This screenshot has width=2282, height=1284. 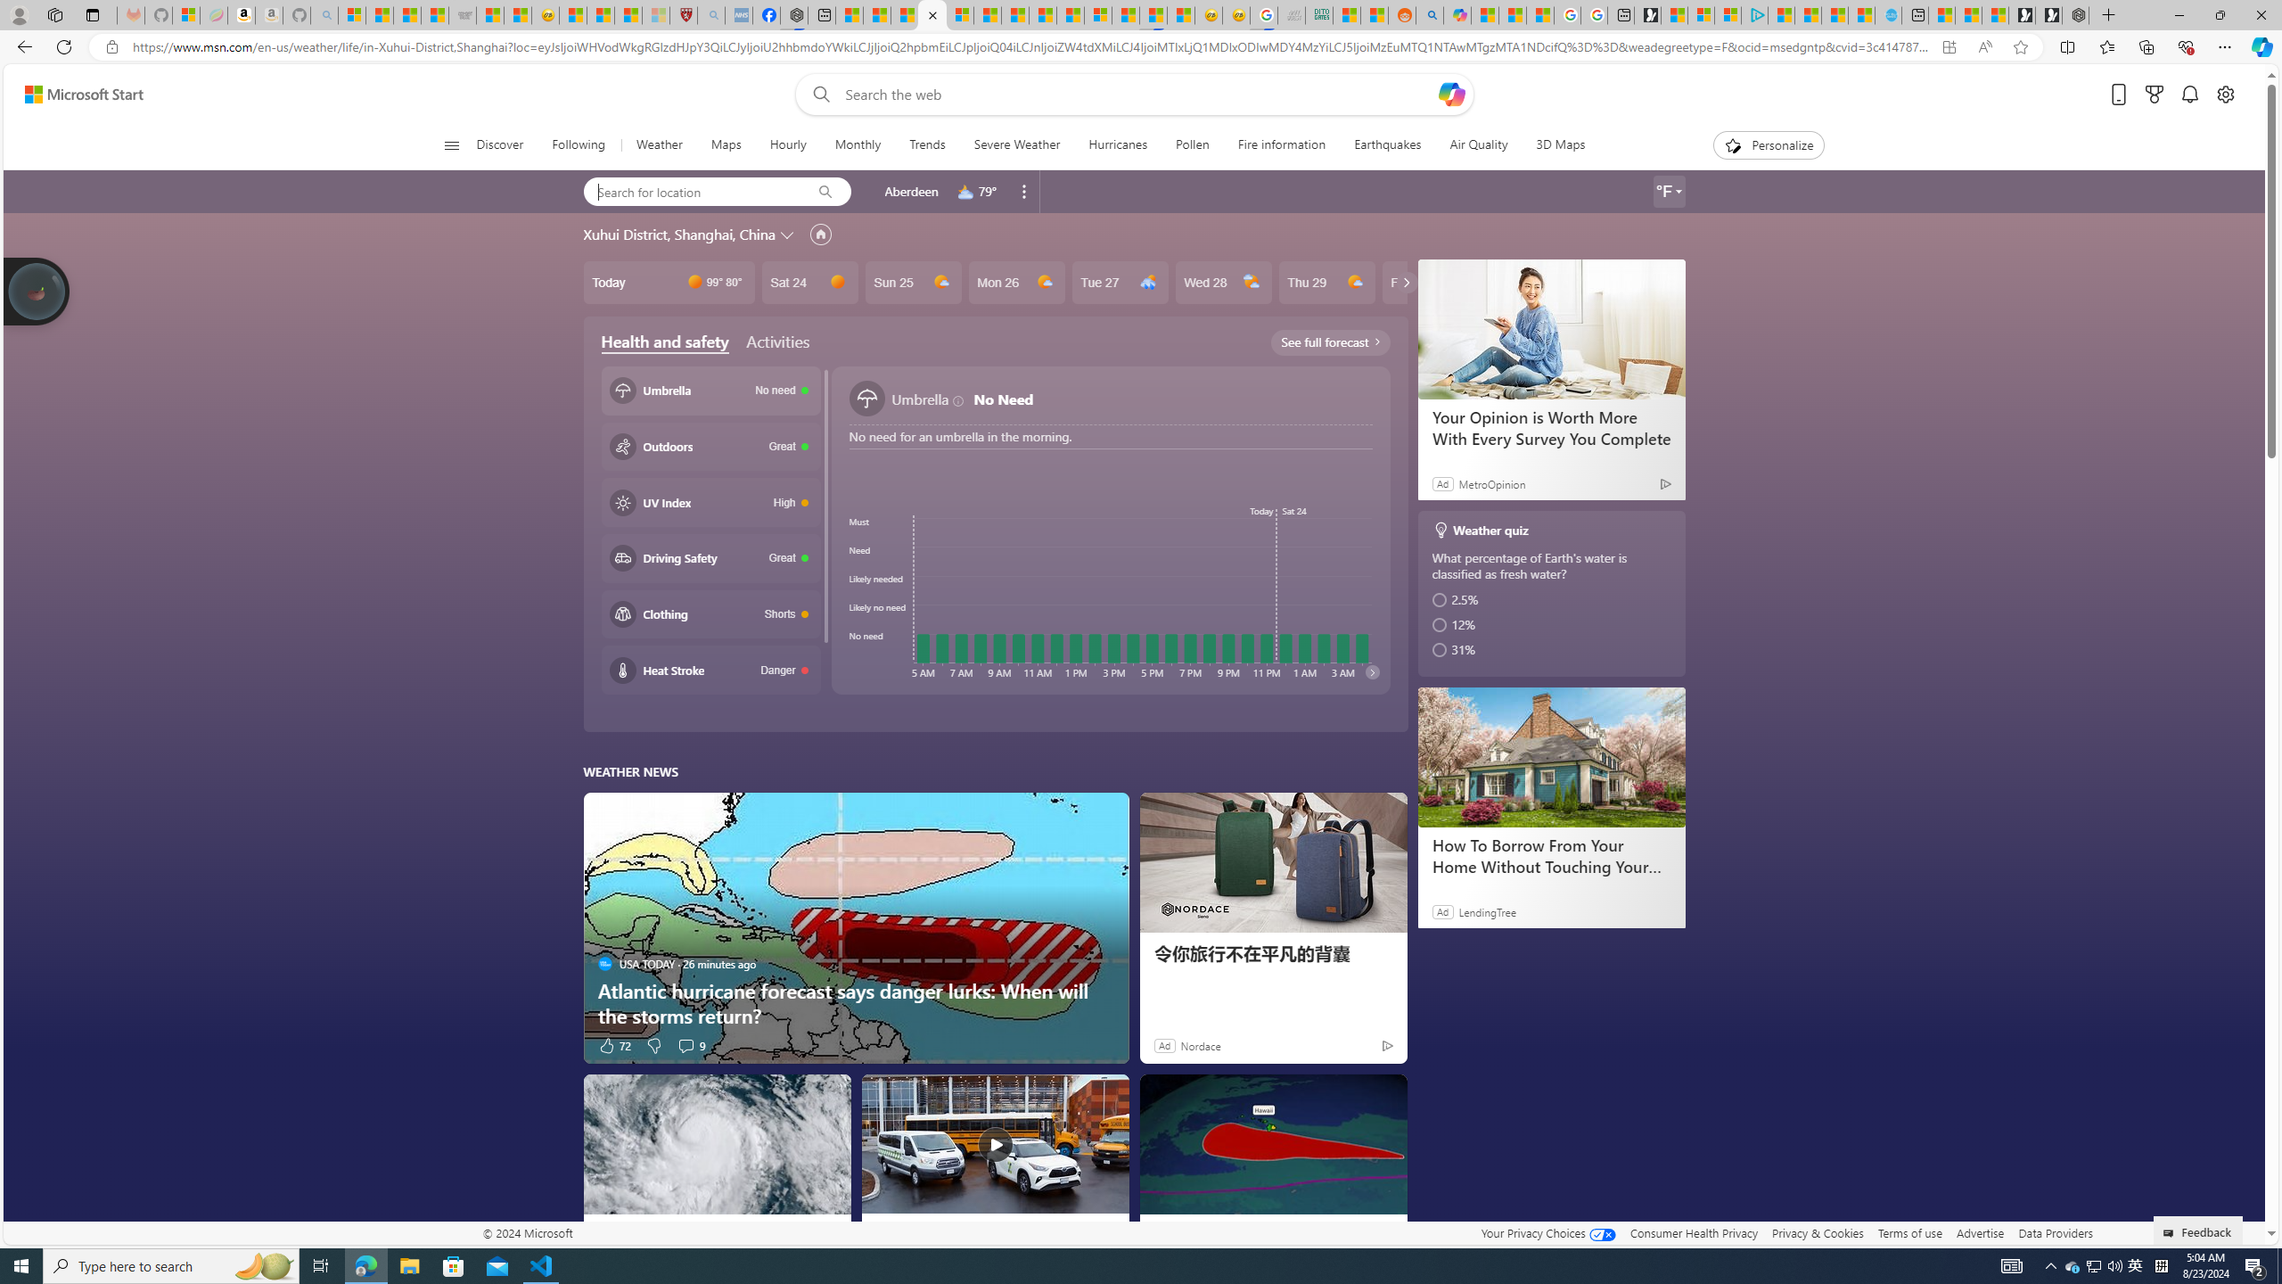 What do you see at coordinates (1138, 95) in the screenshot?
I see `Enter your search term` at bounding box center [1138, 95].